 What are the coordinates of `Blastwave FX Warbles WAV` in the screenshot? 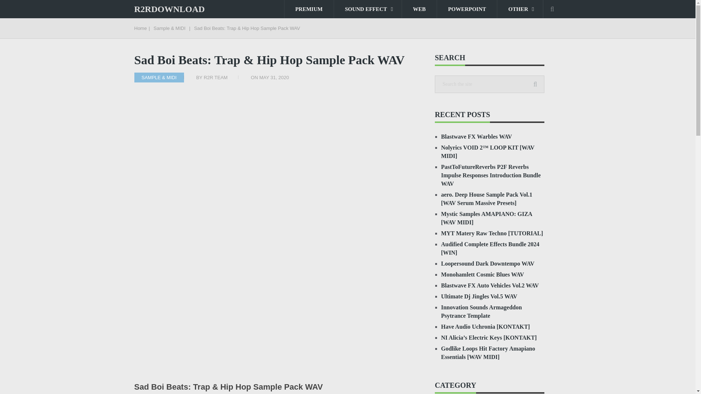 It's located at (476, 136).